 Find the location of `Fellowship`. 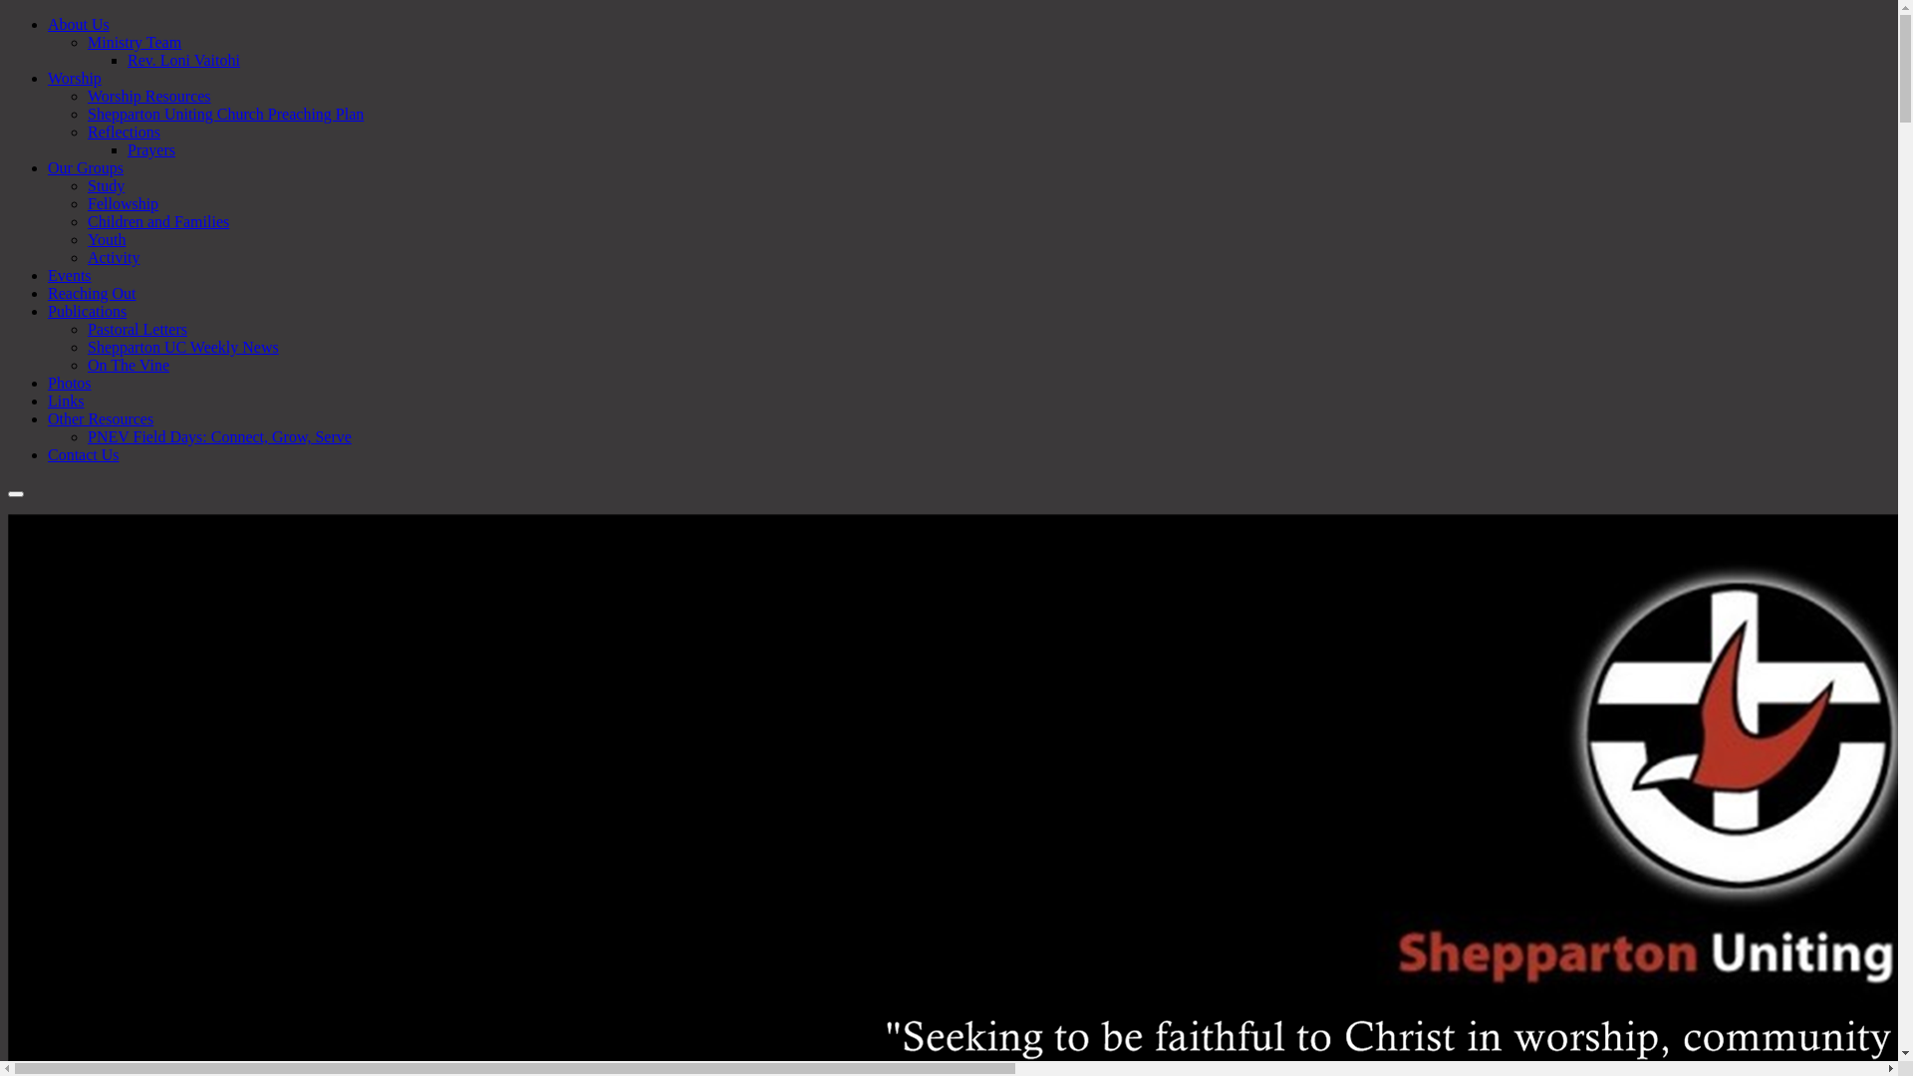

Fellowship is located at coordinates (124, 203).